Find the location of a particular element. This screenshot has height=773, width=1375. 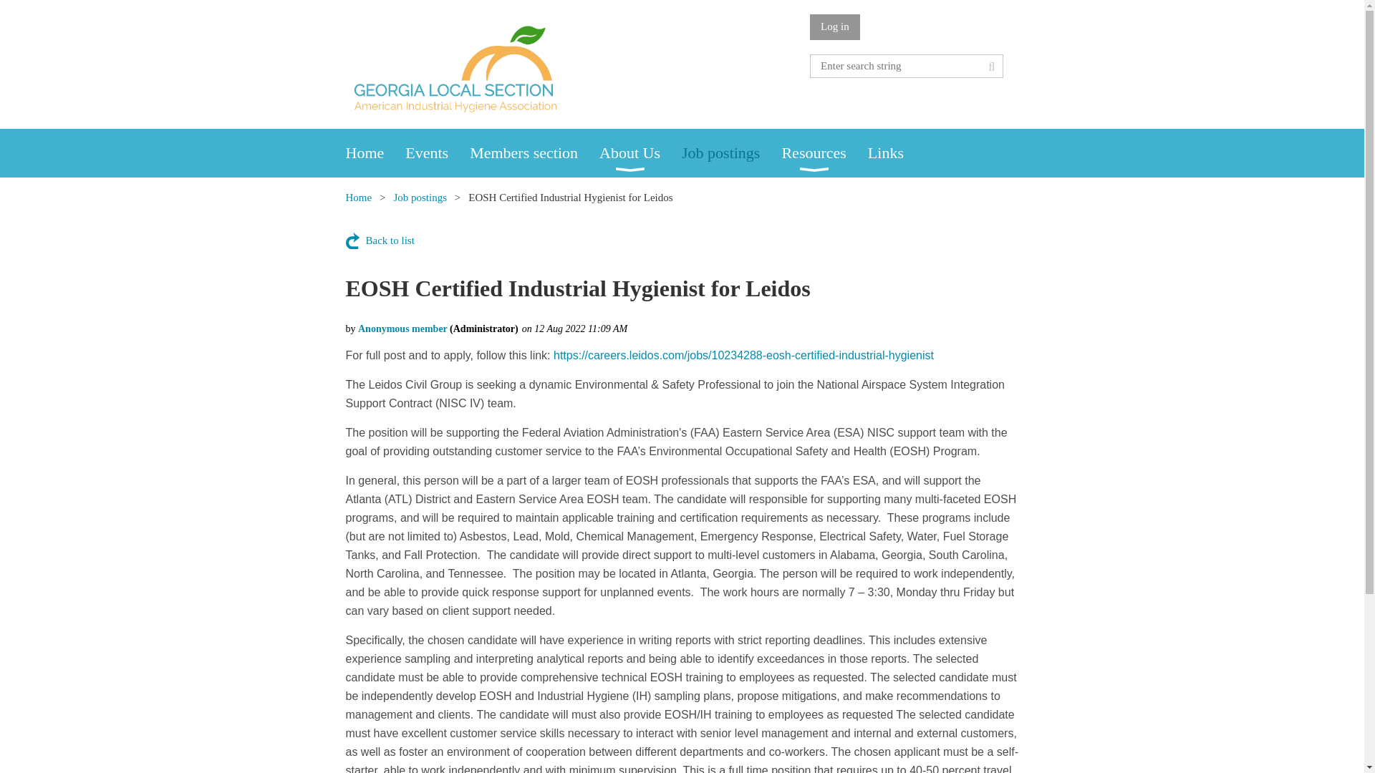

Log in is located at coordinates (835, 27).